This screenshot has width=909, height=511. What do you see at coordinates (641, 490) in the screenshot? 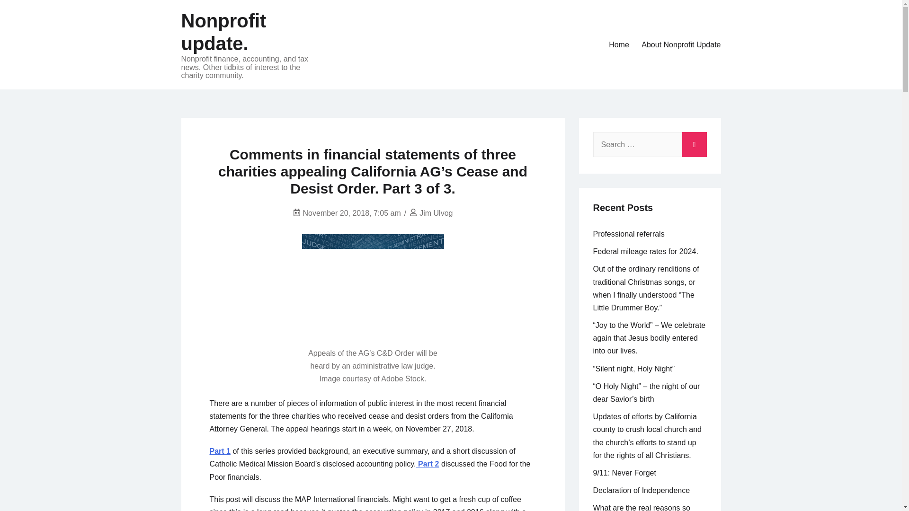
I see `Declaration of Independence` at bounding box center [641, 490].